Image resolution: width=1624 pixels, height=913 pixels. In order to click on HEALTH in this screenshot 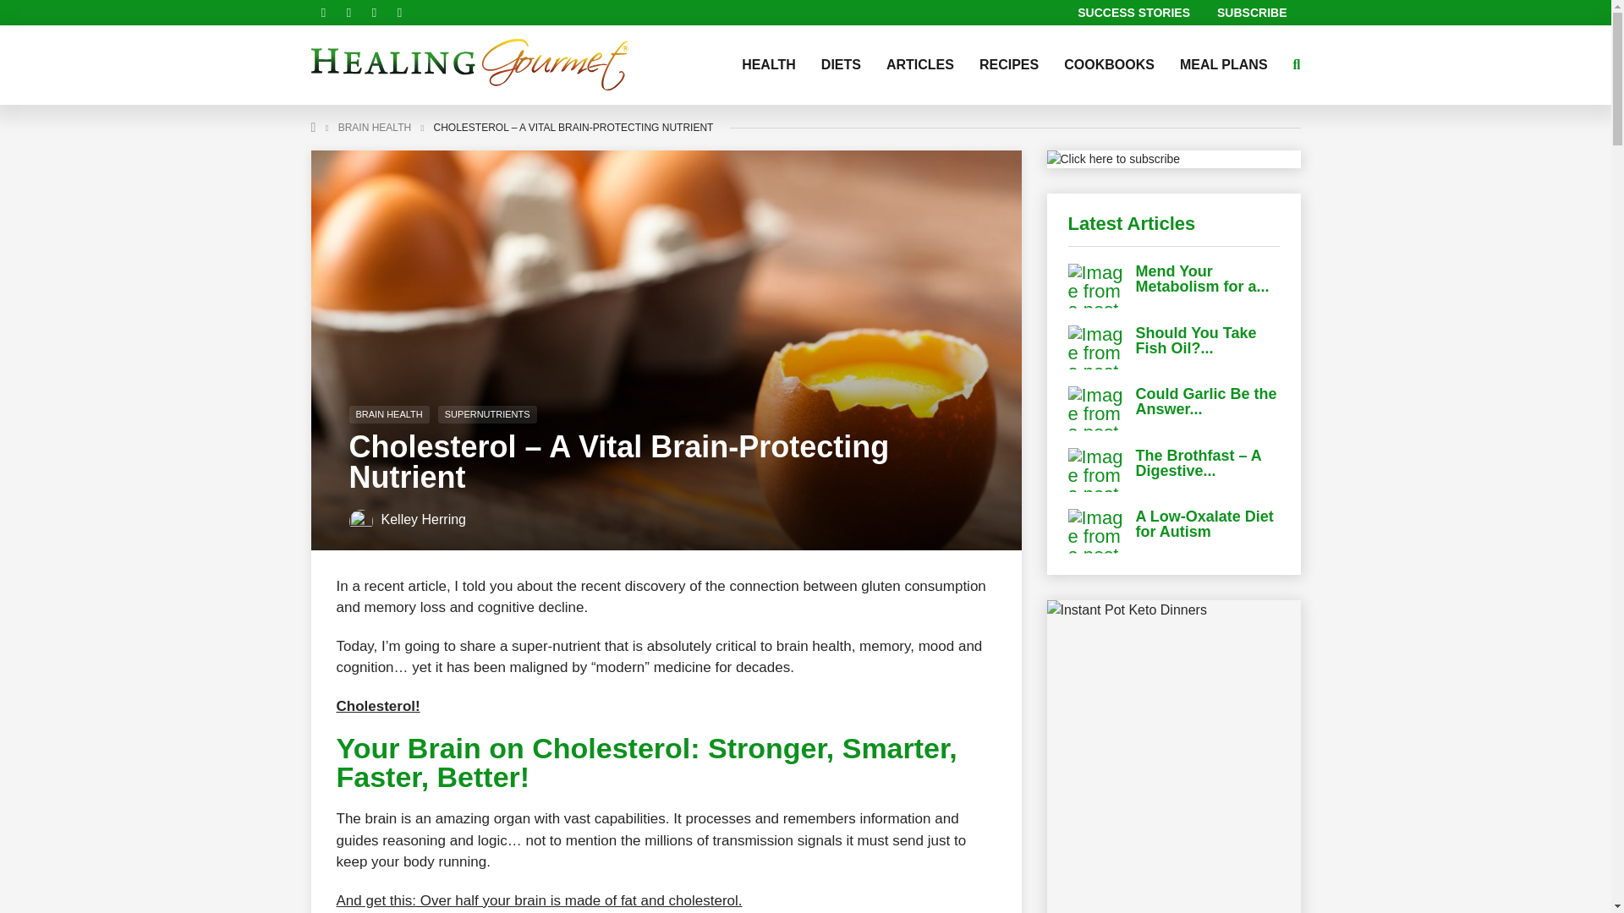, I will do `click(769, 65)`.